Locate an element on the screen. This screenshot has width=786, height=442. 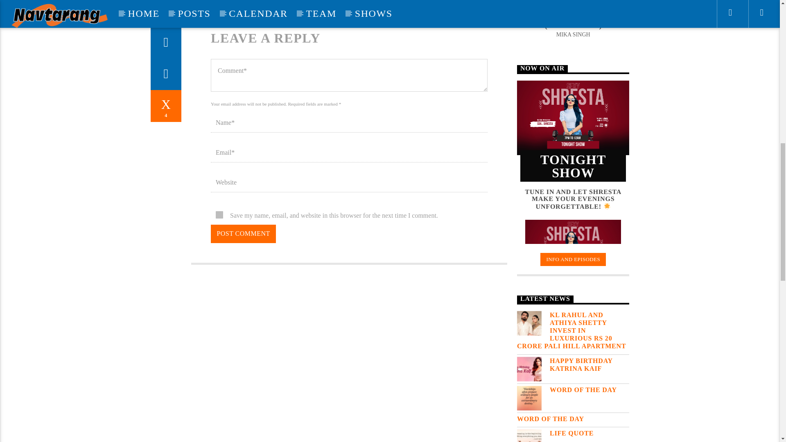
WORD OF THE DAY is located at coordinates (573, 419).